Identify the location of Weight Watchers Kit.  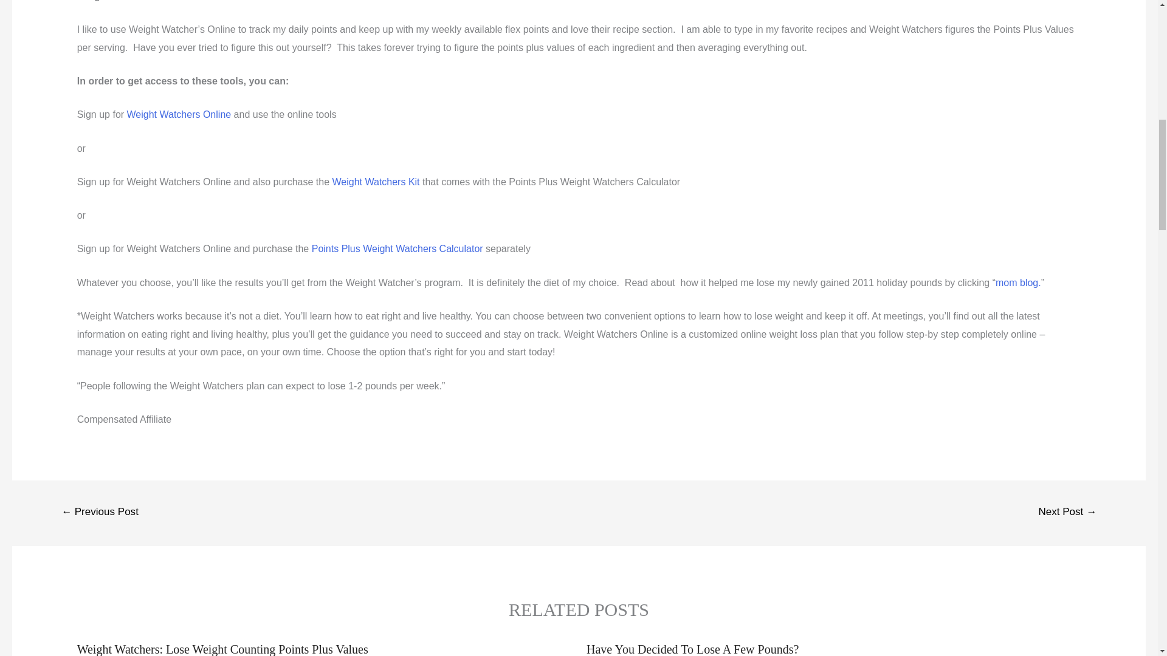
(376, 181).